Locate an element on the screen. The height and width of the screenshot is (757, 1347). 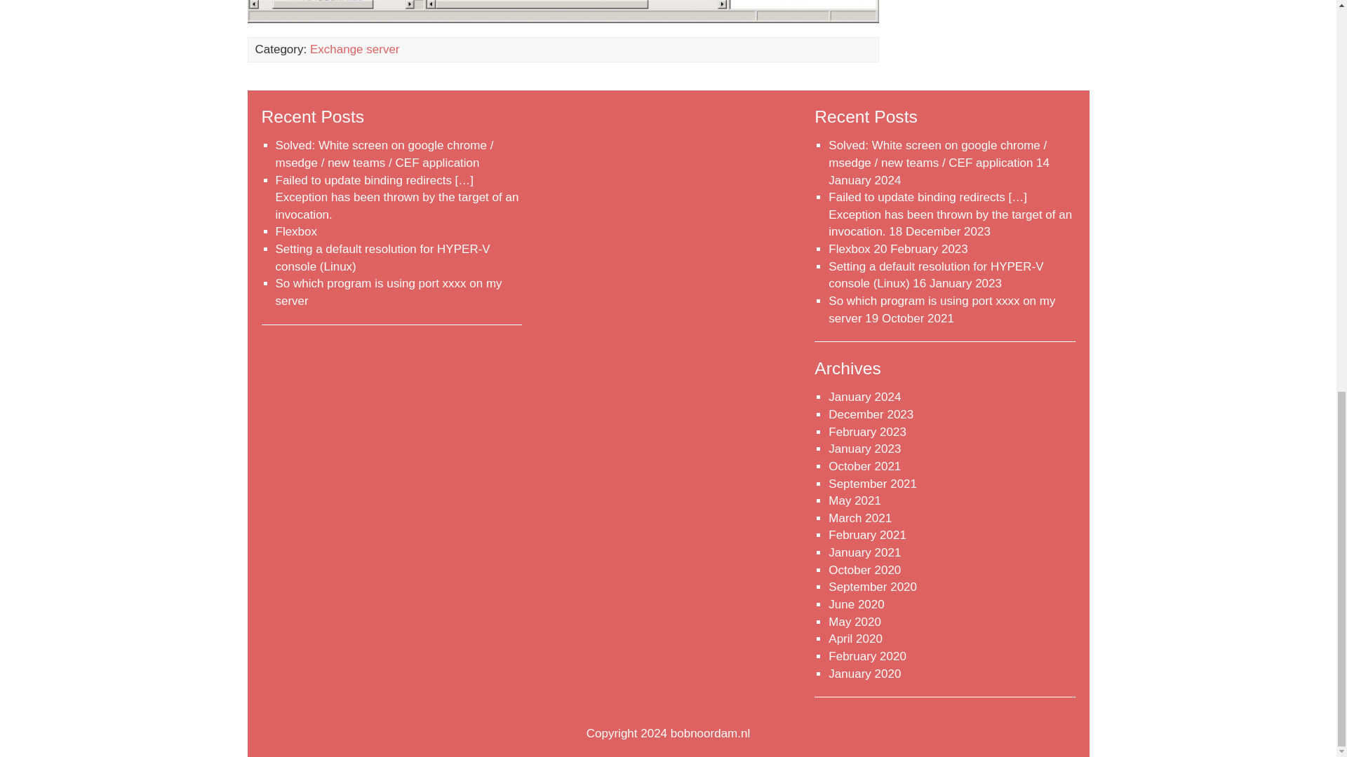
So which program is using port xxxx on my server is located at coordinates (941, 310).